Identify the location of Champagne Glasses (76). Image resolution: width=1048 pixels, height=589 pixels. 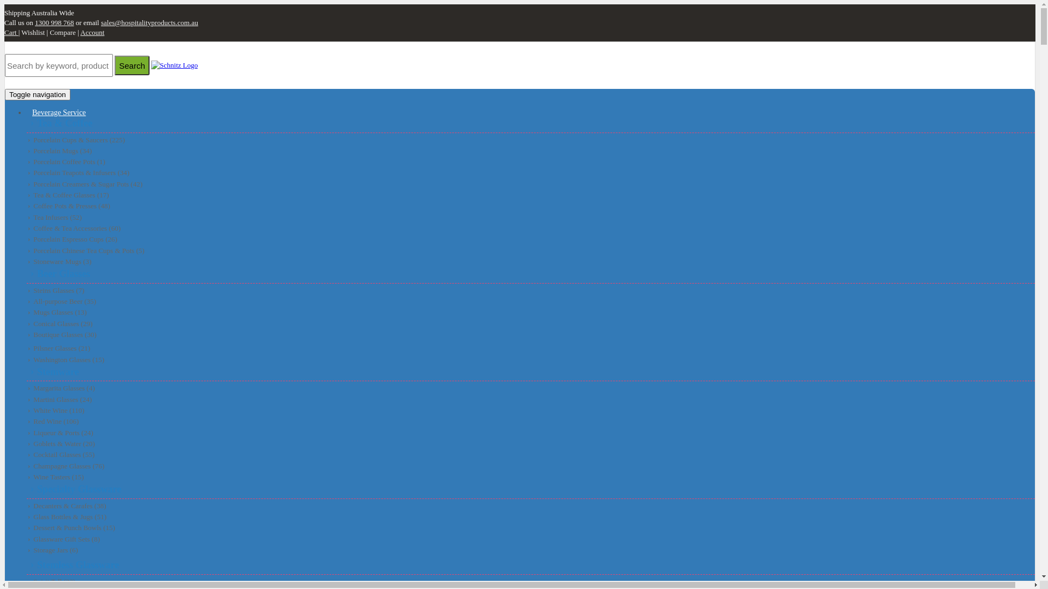
(531, 466).